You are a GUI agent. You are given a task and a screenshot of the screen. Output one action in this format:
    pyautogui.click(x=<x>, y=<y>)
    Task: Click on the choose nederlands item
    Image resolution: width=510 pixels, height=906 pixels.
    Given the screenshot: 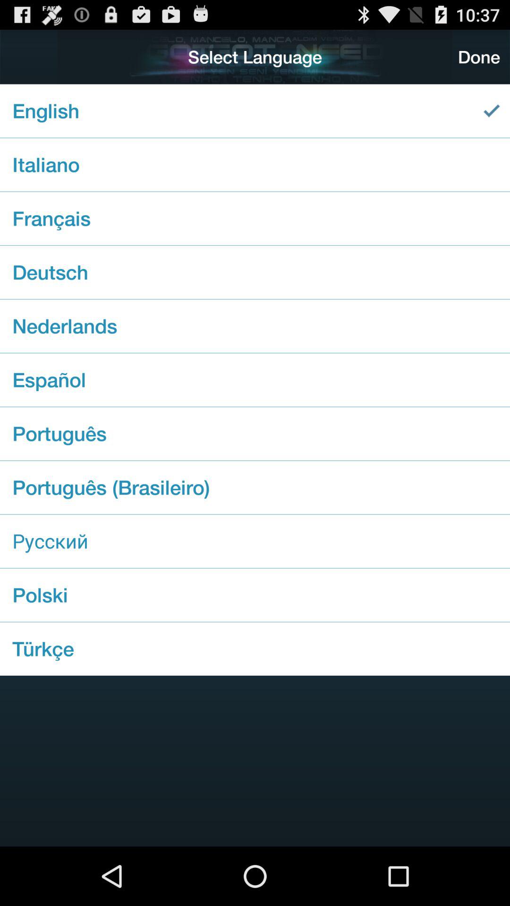 What is the action you would take?
    pyautogui.click(x=255, y=326)
    